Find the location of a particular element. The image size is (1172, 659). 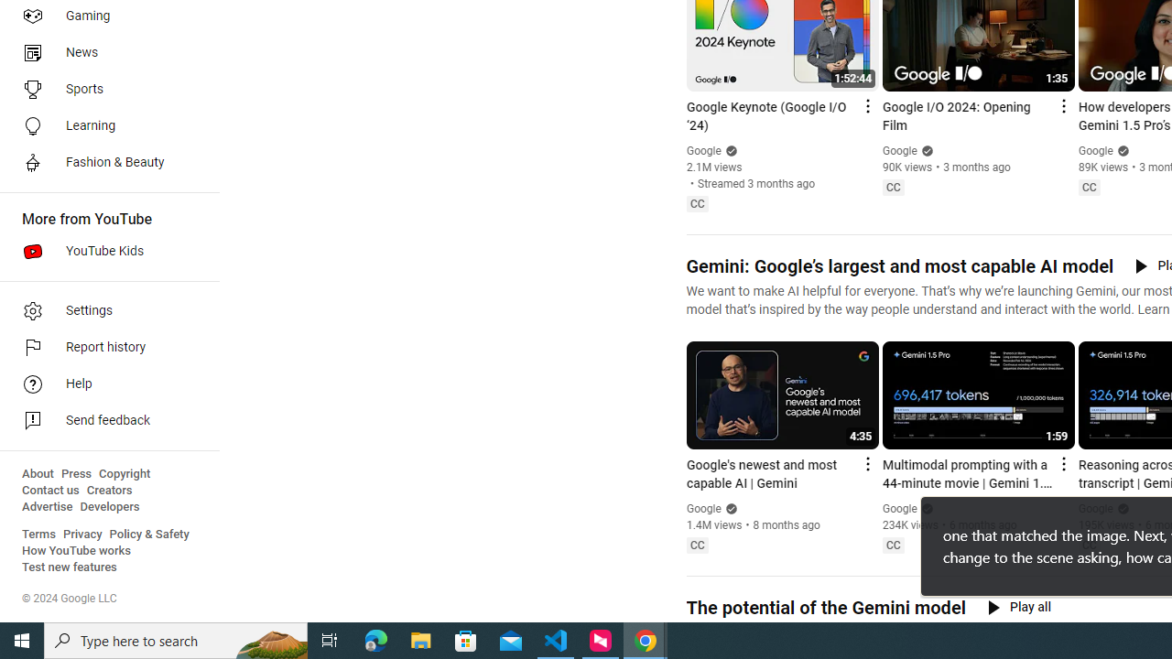

How YouTube works is located at coordinates (77, 551).